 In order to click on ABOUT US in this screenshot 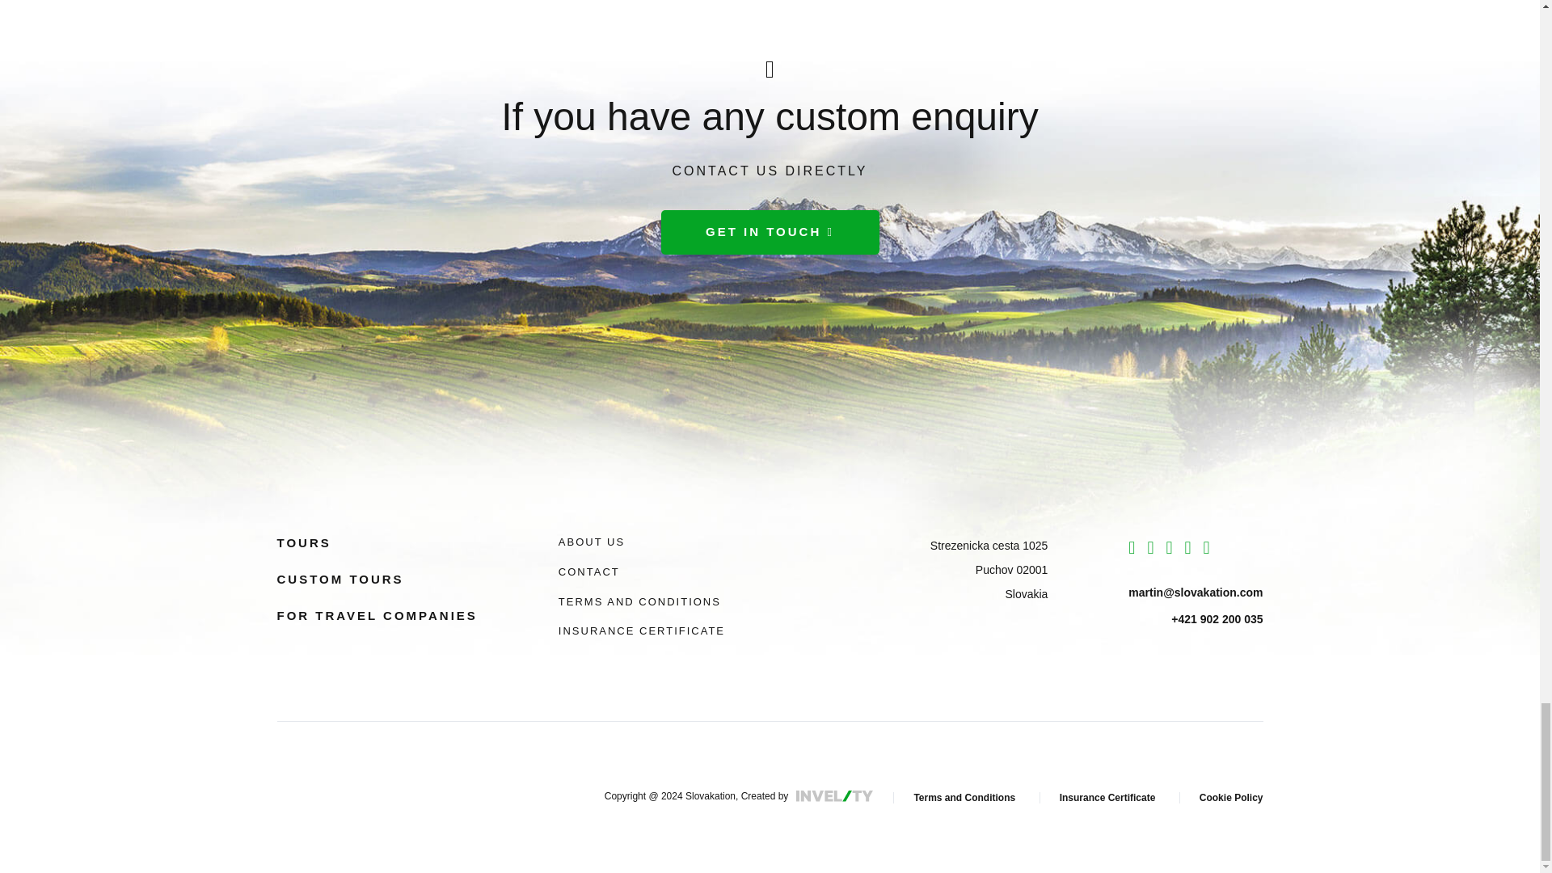, I will do `click(592, 542)`.